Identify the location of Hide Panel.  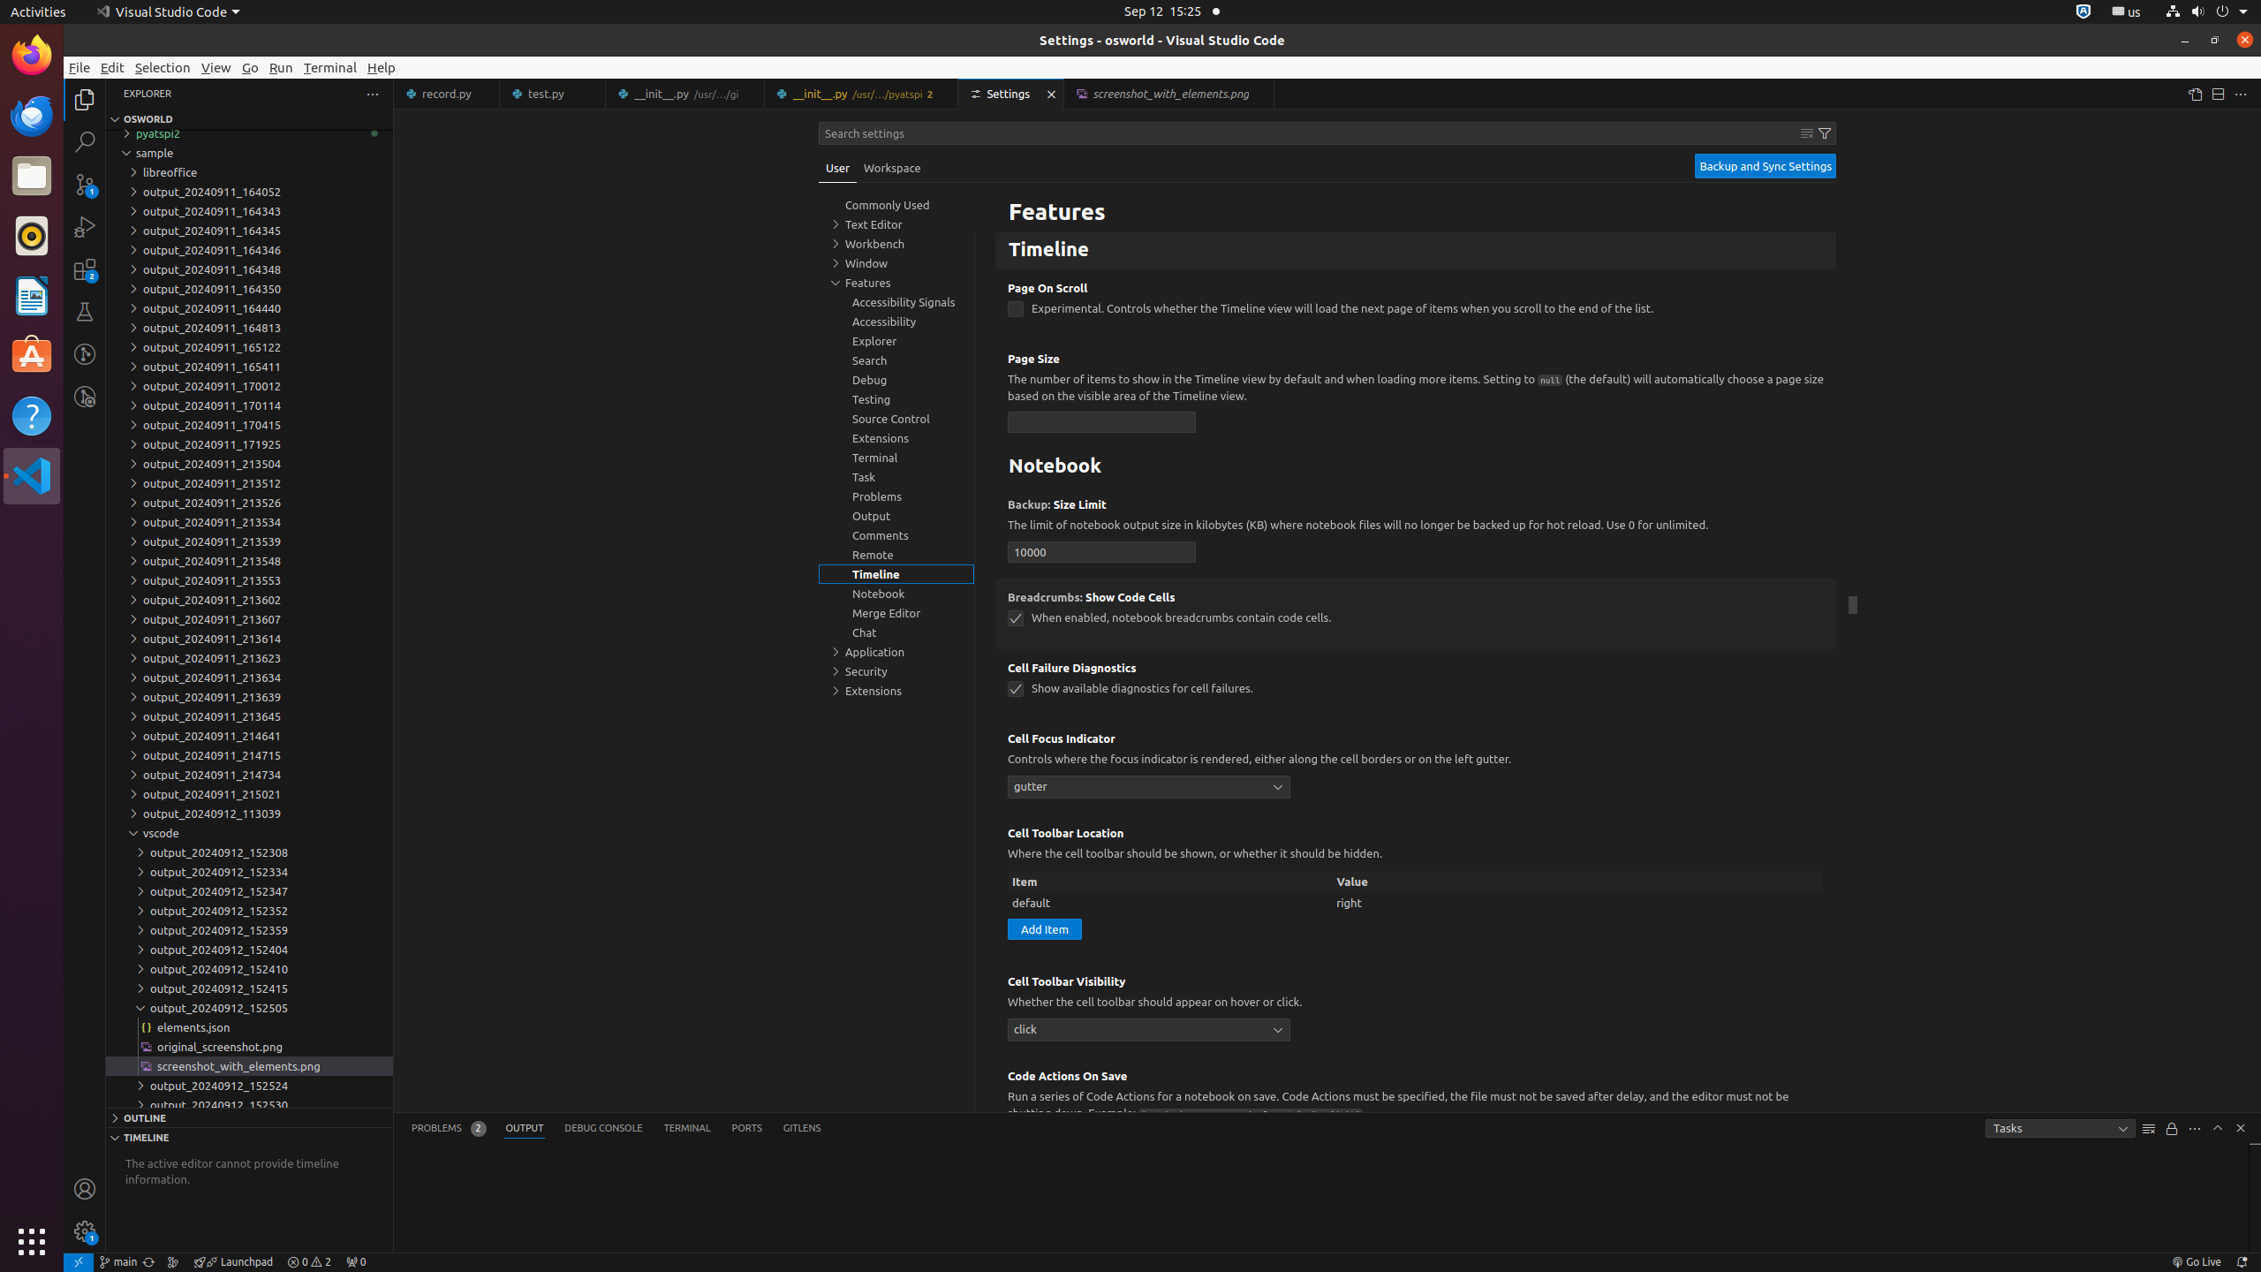
(2241, 1128).